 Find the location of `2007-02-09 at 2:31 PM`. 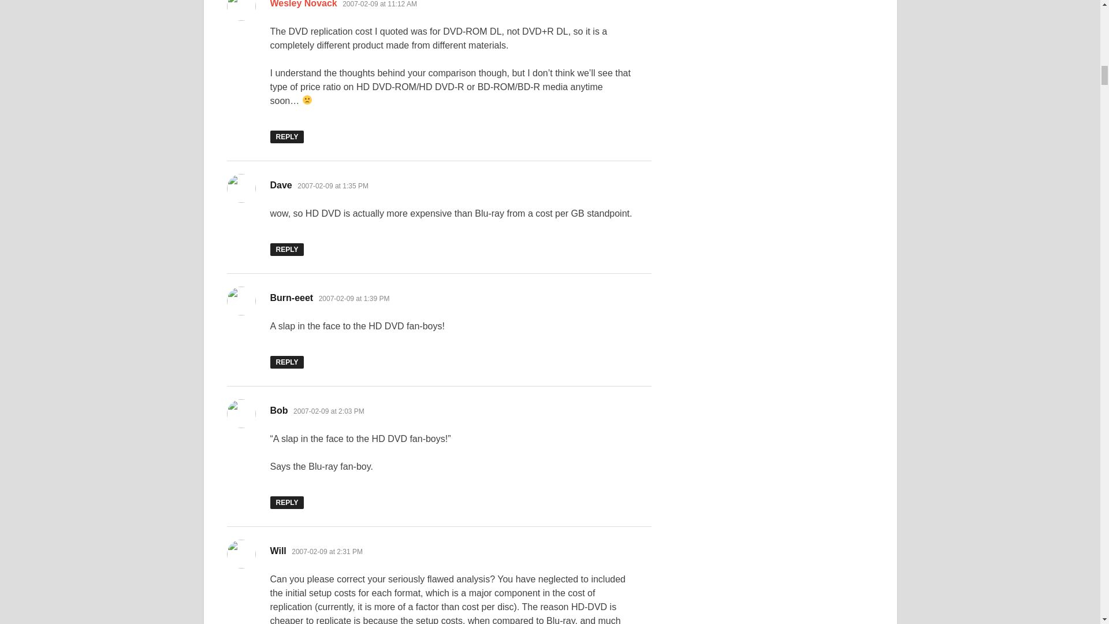

2007-02-09 at 2:31 PM is located at coordinates (327, 552).